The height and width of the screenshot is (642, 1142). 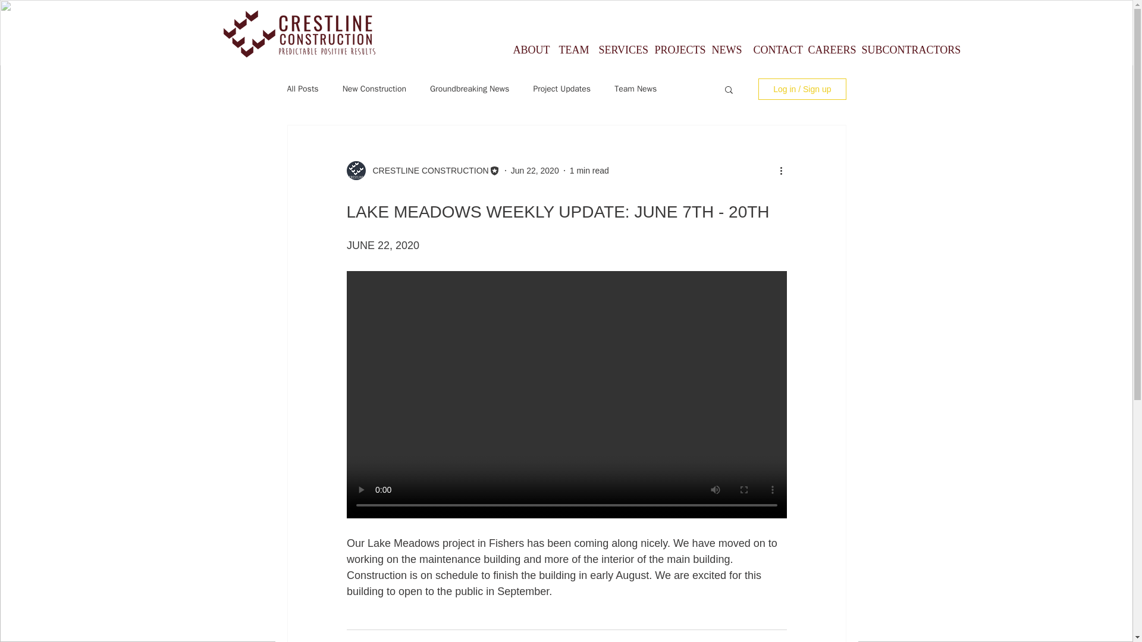 I want to click on SERVICES, so click(x=618, y=50).